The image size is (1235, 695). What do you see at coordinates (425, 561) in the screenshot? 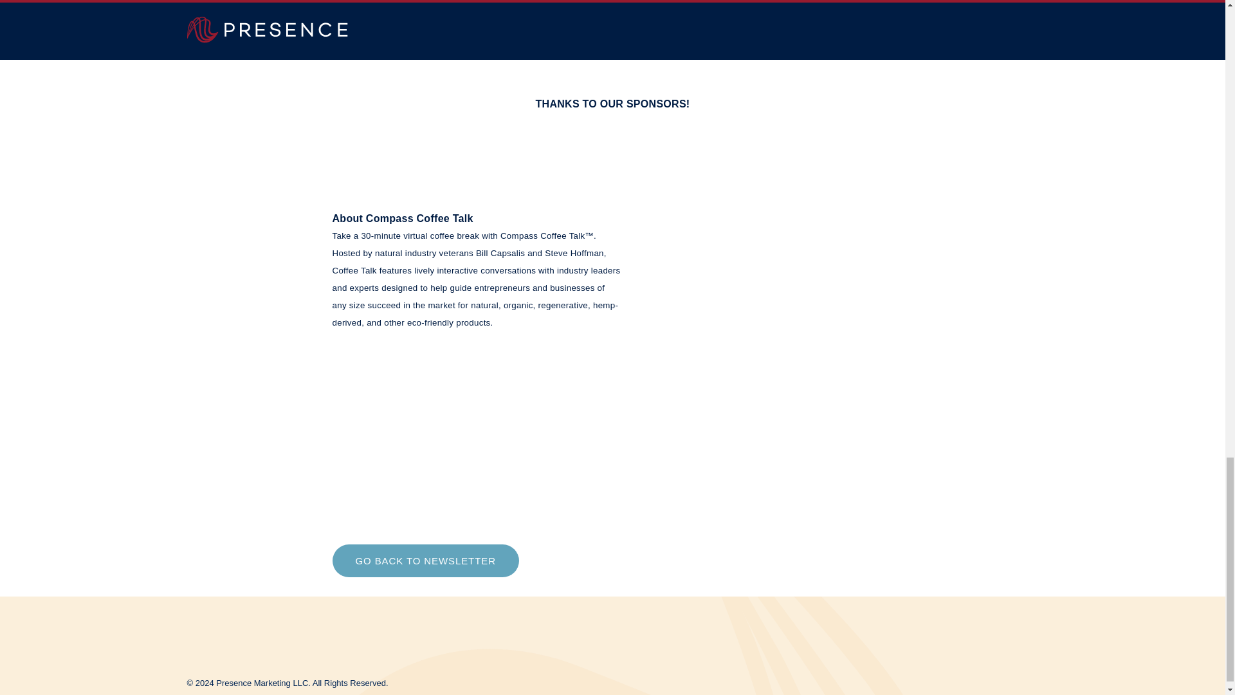
I see `GO BACK TO NEWSLETTER` at bounding box center [425, 561].